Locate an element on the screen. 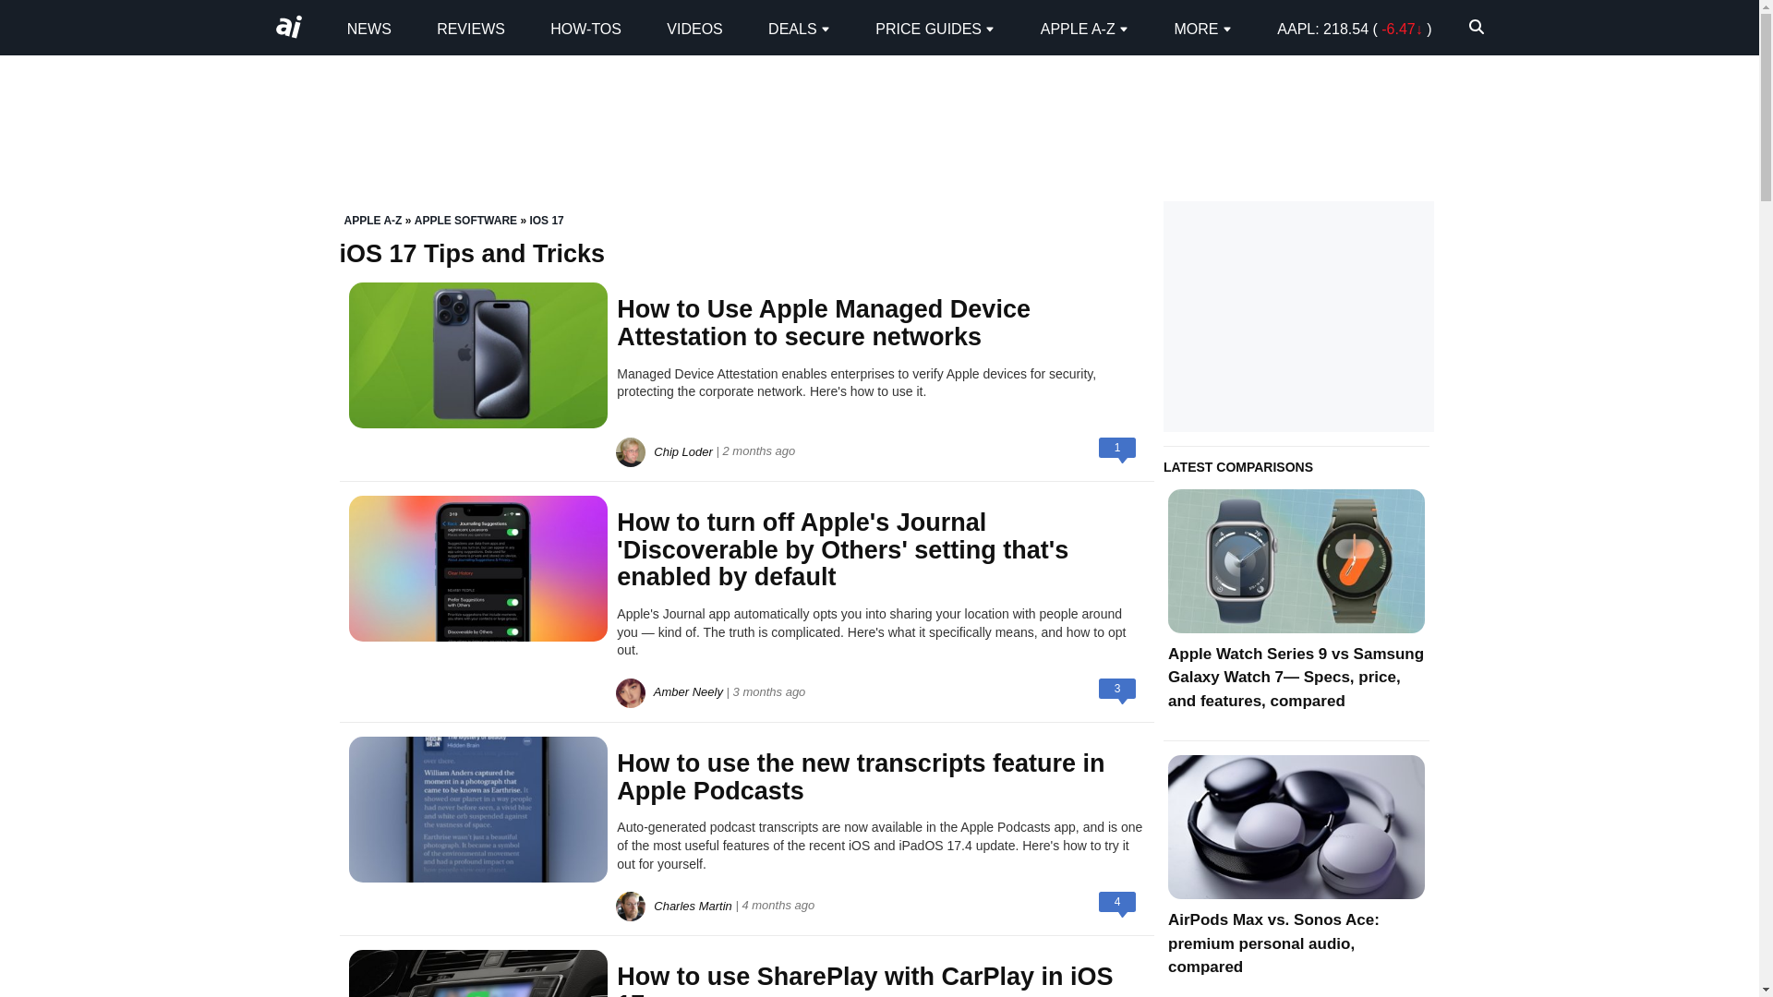 Image resolution: width=1773 pixels, height=997 pixels. How-Tos is located at coordinates (585, 28).